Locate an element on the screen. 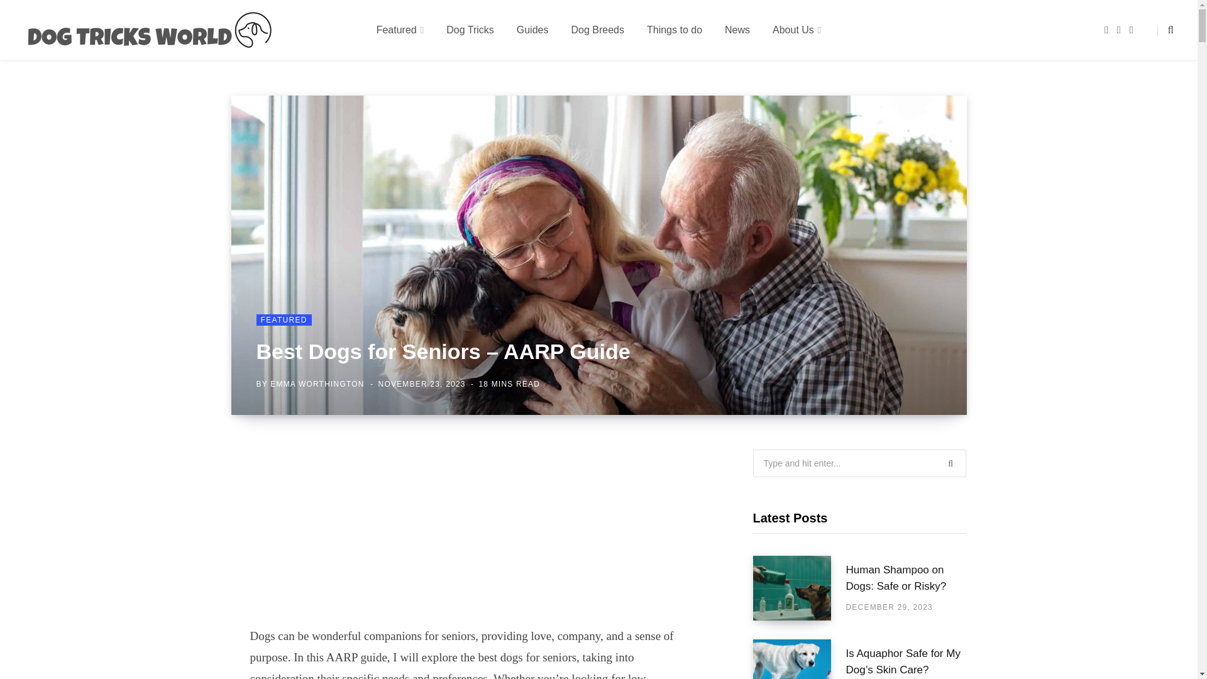 This screenshot has width=1207, height=679. Dog Tricks is located at coordinates (470, 30).